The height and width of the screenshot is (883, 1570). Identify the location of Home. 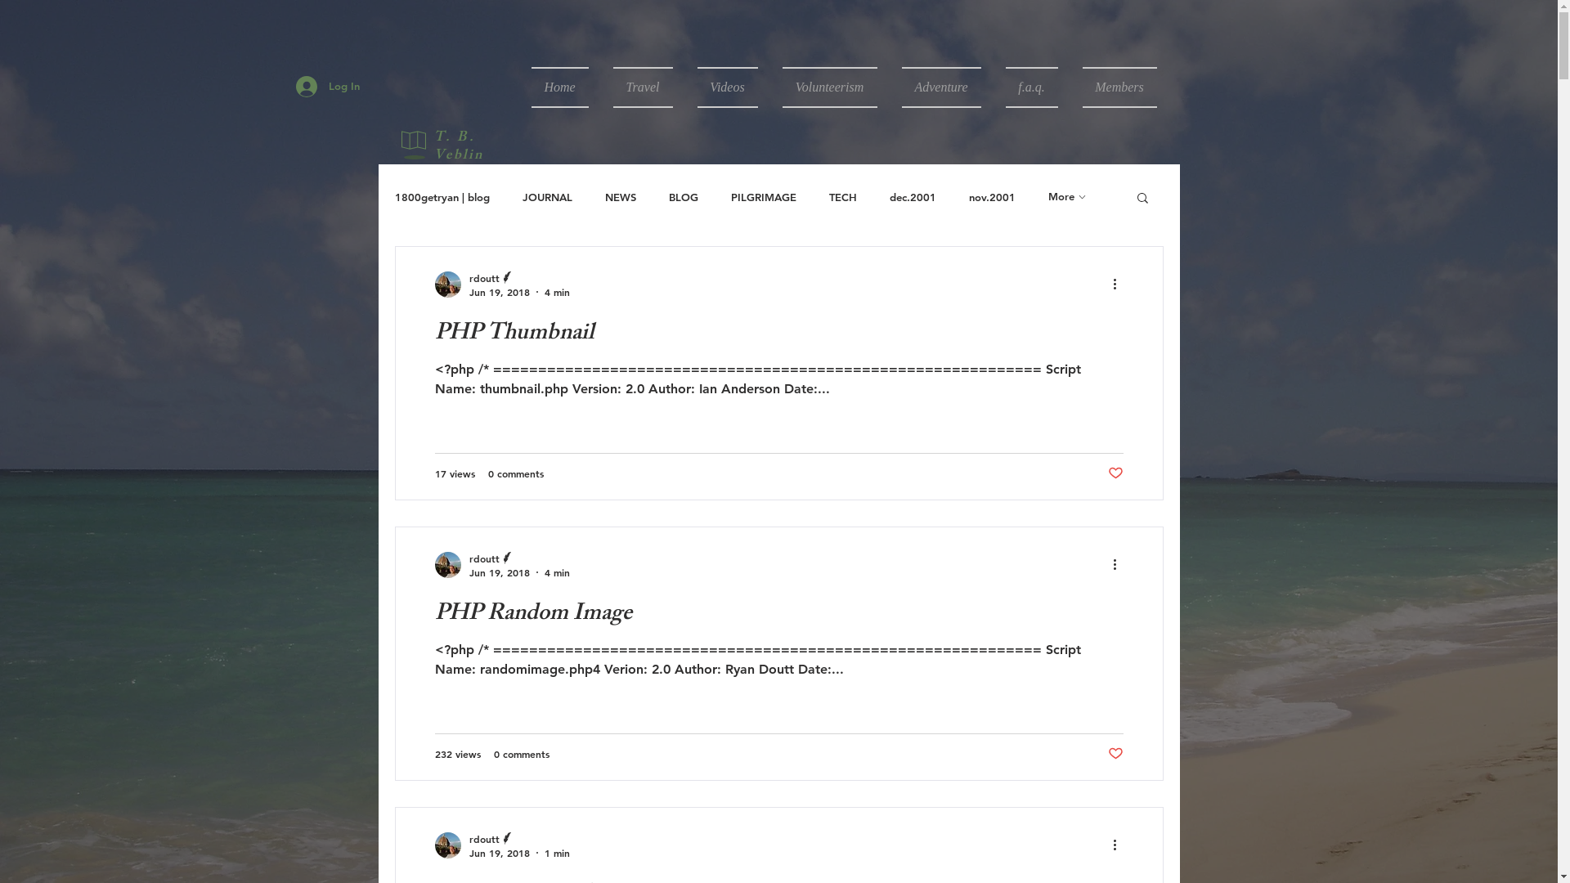
(566, 87).